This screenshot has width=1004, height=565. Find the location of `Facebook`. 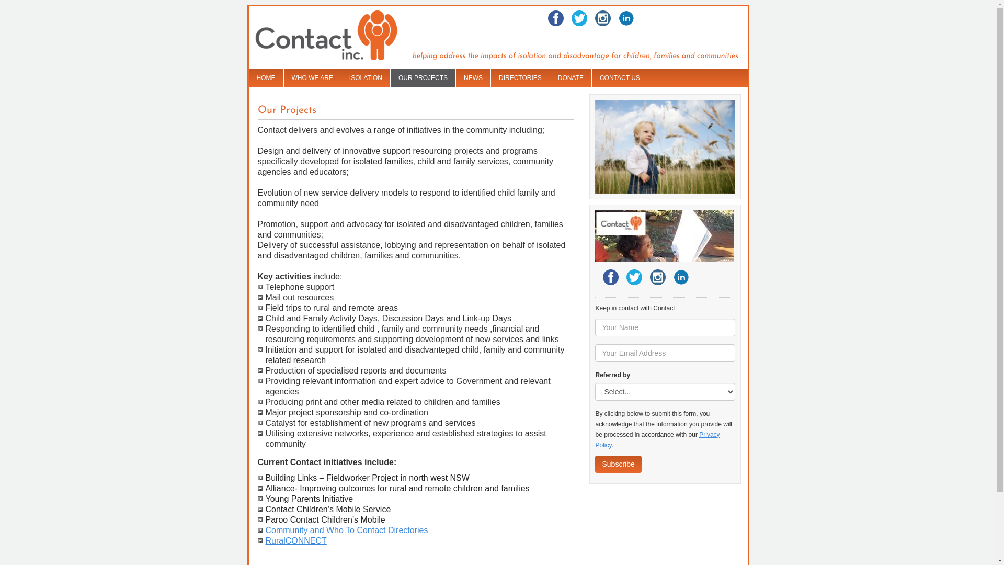

Facebook is located at coordinates (556, 18).